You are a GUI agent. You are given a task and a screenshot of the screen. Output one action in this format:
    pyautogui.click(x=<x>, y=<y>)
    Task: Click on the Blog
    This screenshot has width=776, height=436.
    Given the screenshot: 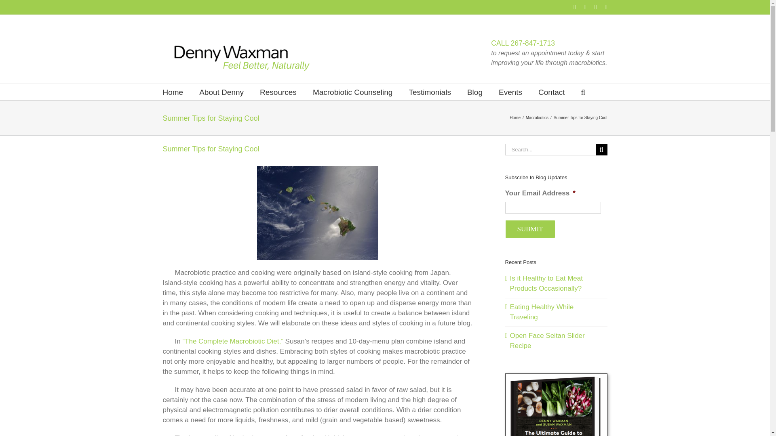 What is the action you would take?
    pyautogui.click(x=474, y=92)
    